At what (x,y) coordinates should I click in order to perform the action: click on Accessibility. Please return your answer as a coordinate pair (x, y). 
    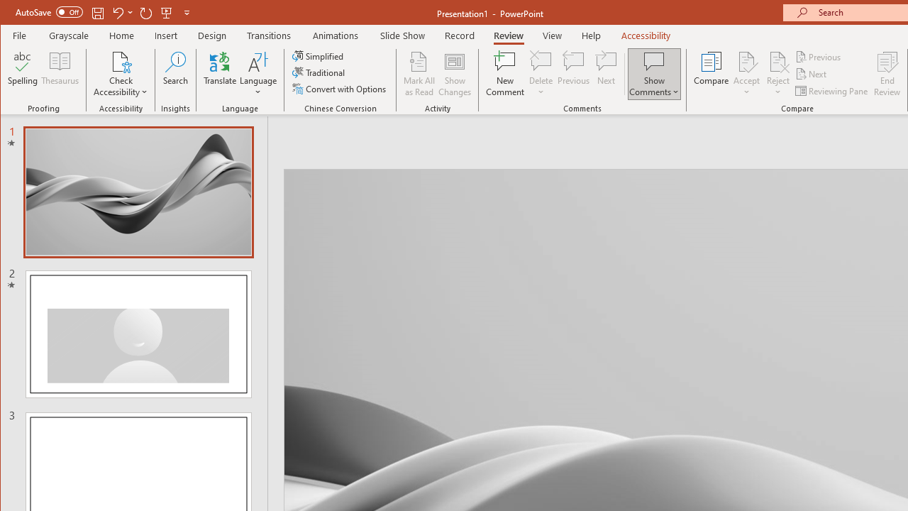
    Looking at the image, I should click on (646, 35).